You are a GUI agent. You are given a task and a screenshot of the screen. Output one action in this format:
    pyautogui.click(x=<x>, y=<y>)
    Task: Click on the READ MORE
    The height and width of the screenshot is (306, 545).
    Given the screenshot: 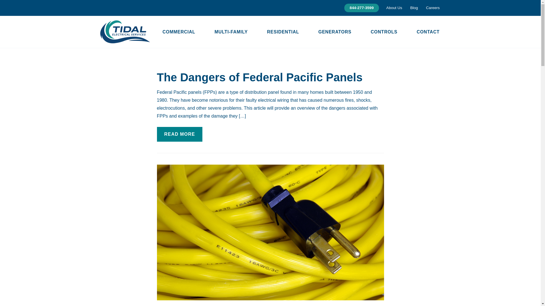 What is the action you would take?
    pyautogui.click(x=179, y=134)
    